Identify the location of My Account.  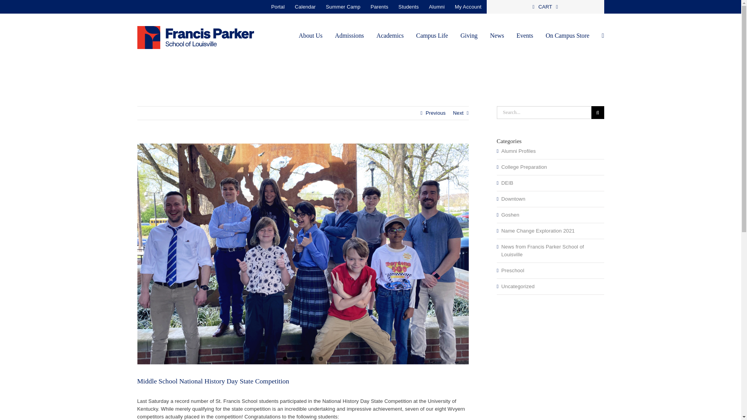
(468, 7).